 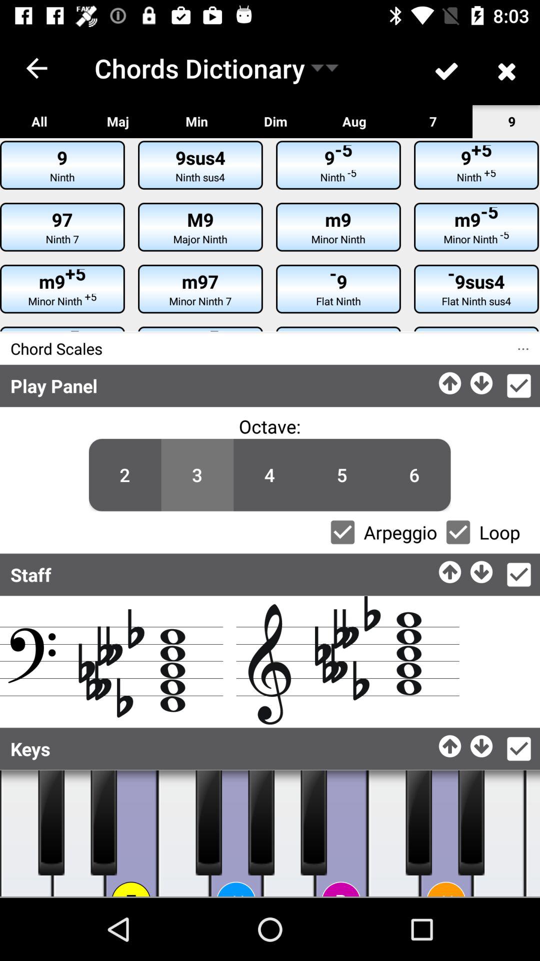 What do you see at coordinates (519, 575) in the screenshot?
I see `click to check box` at bounding box center [519, 575].